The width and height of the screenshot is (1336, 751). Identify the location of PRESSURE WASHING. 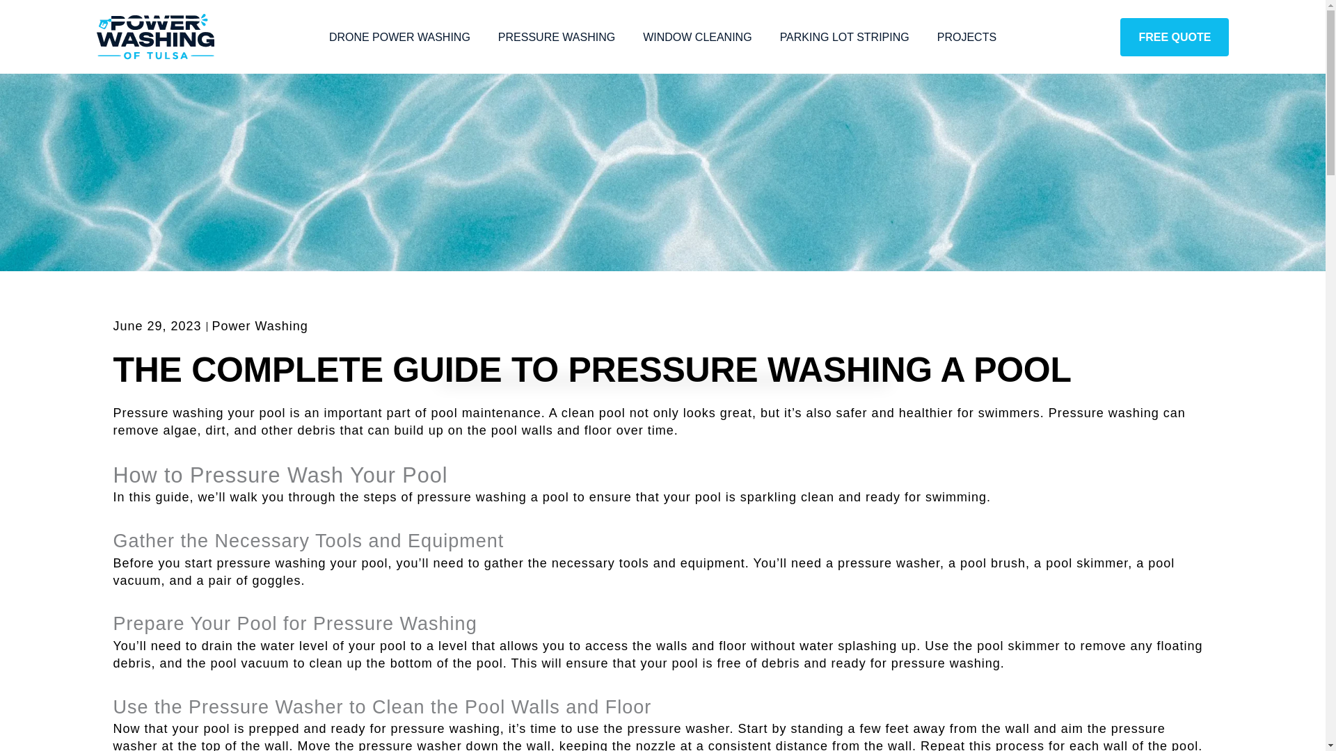
(557, 36).